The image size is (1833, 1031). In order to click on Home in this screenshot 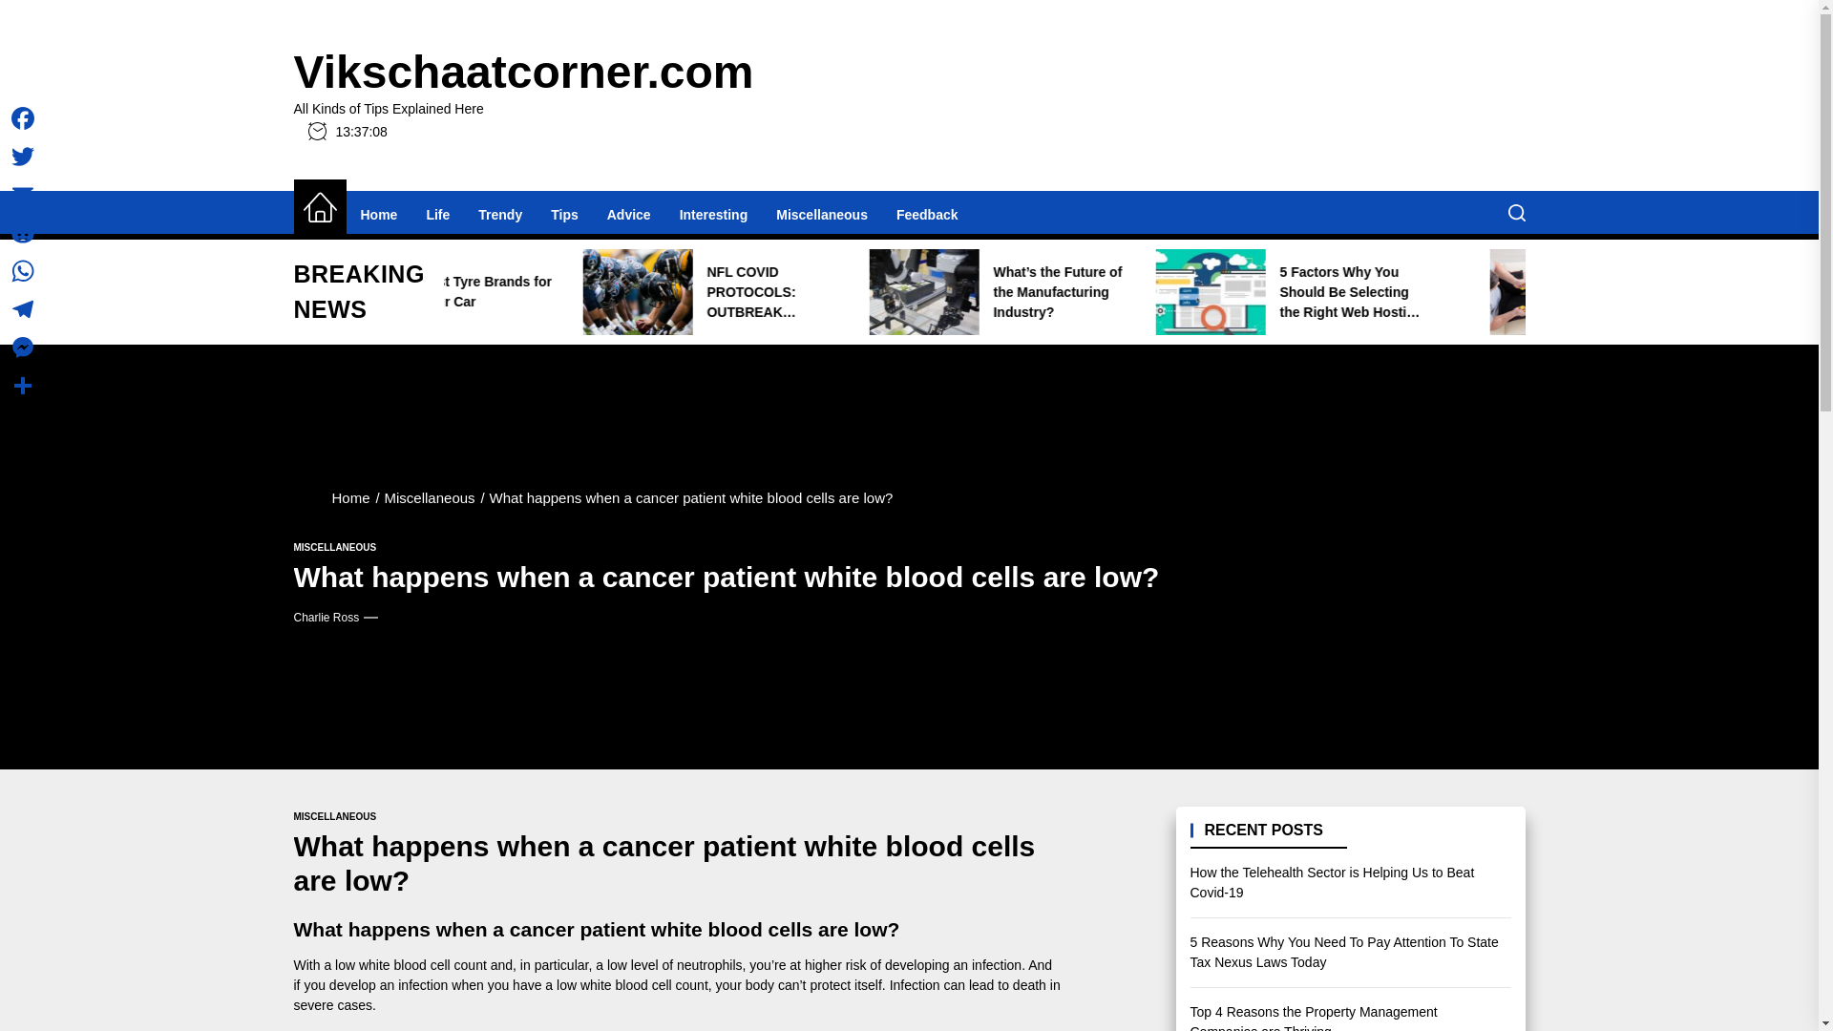, I will do `click(319, 208)`.